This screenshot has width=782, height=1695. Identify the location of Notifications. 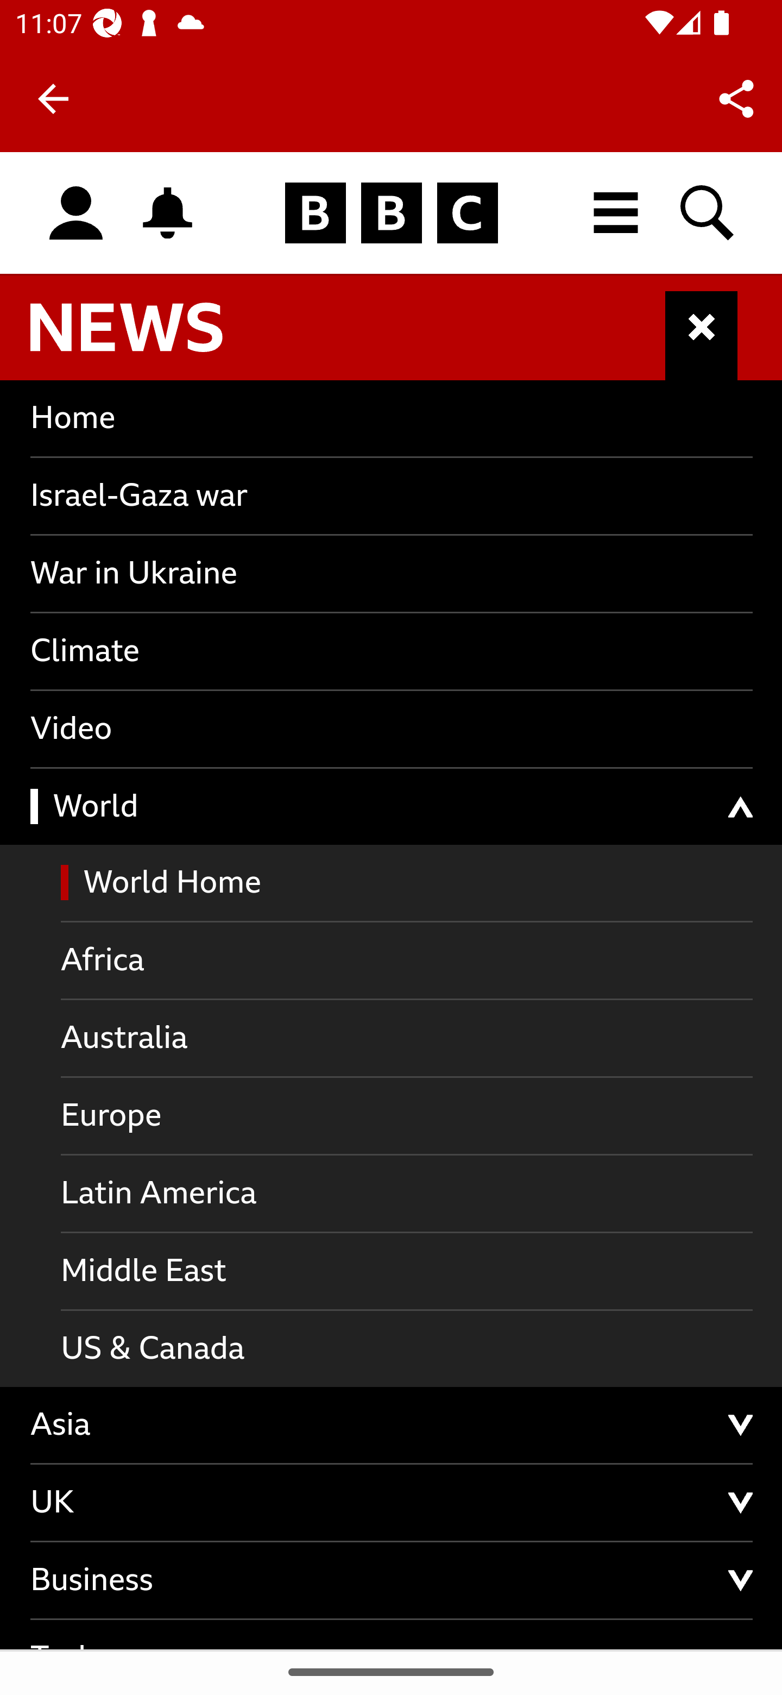
(168, 213).